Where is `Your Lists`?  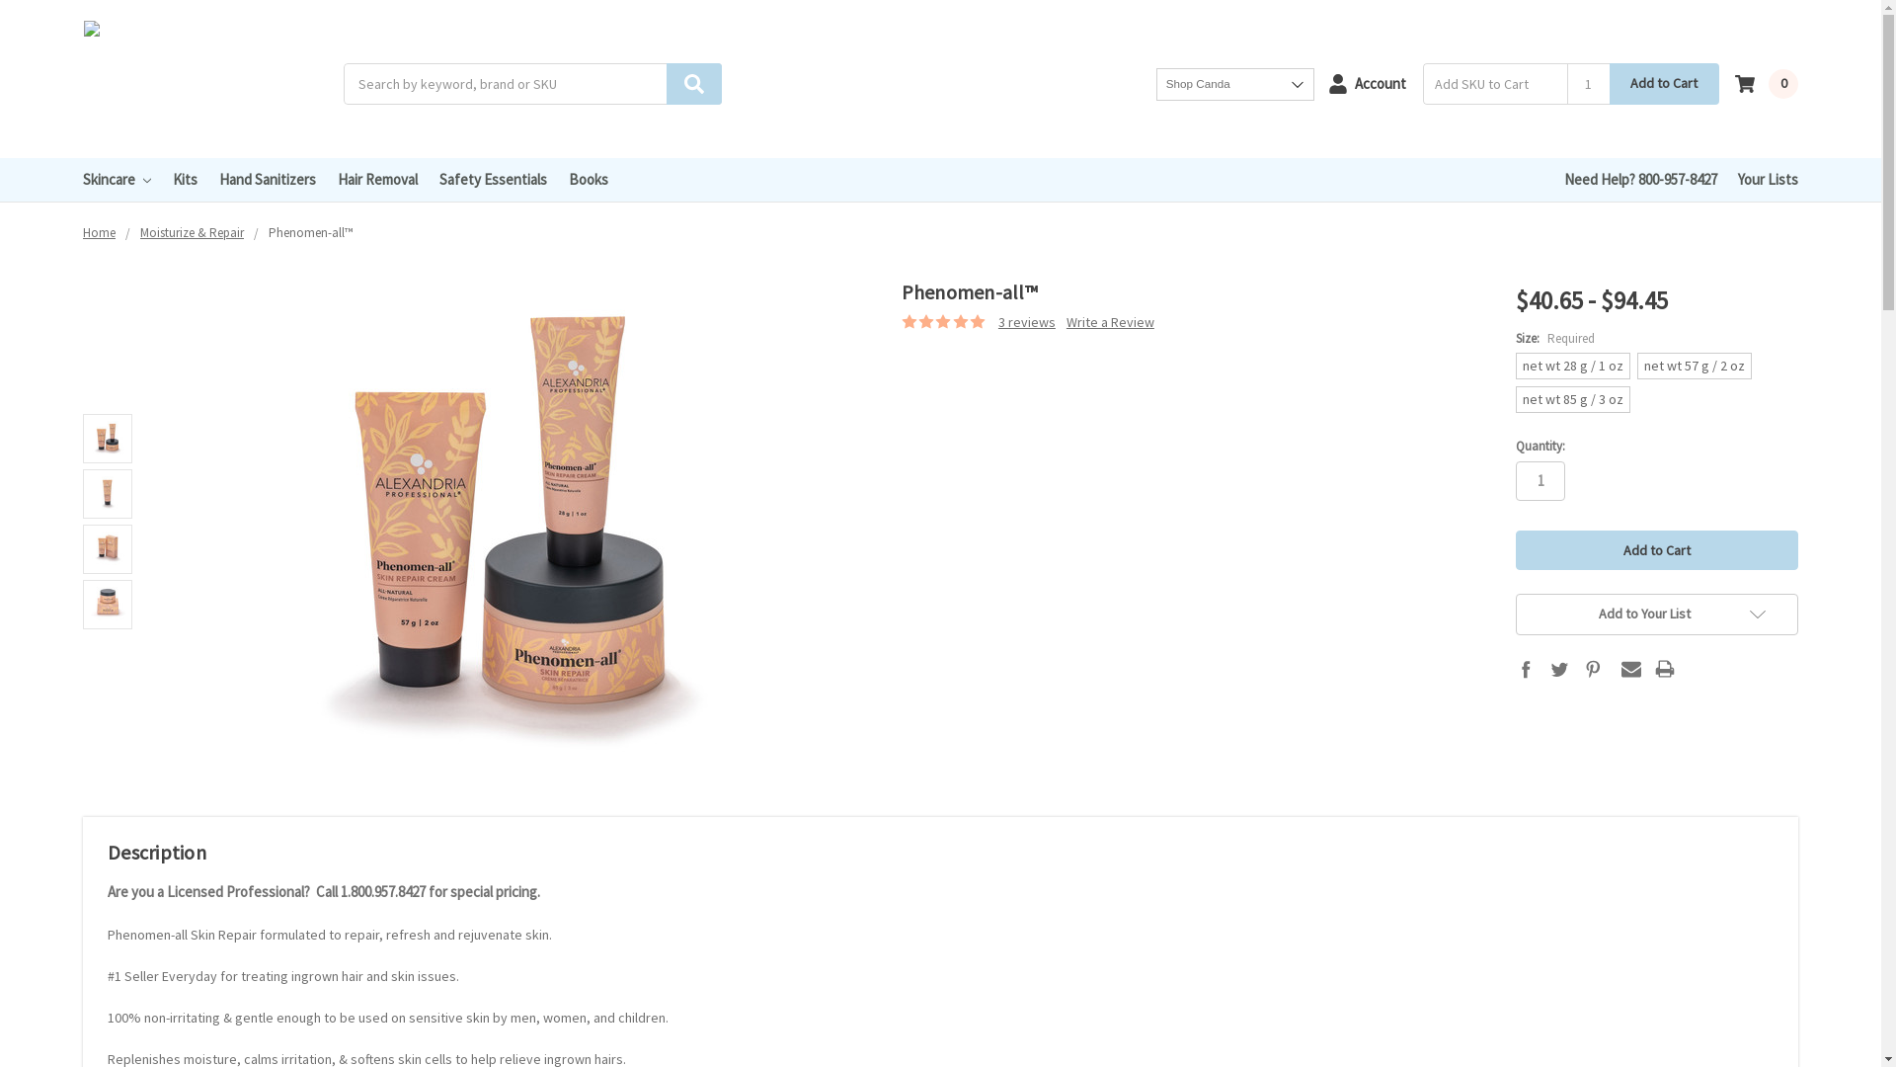 Your Lists is located at coordinates (1768, 180).